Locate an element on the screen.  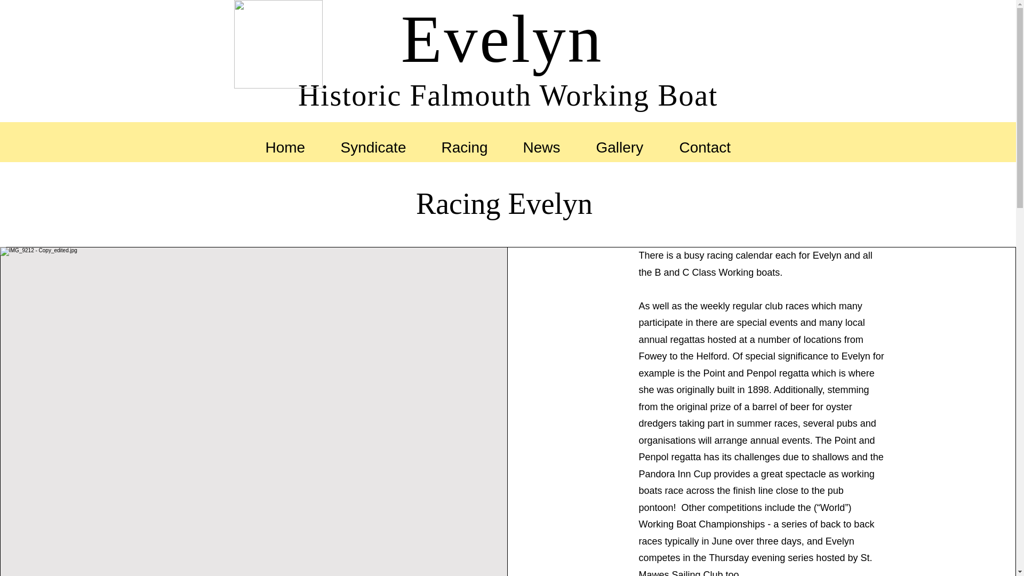
Home is located at coordinates (294, 145).